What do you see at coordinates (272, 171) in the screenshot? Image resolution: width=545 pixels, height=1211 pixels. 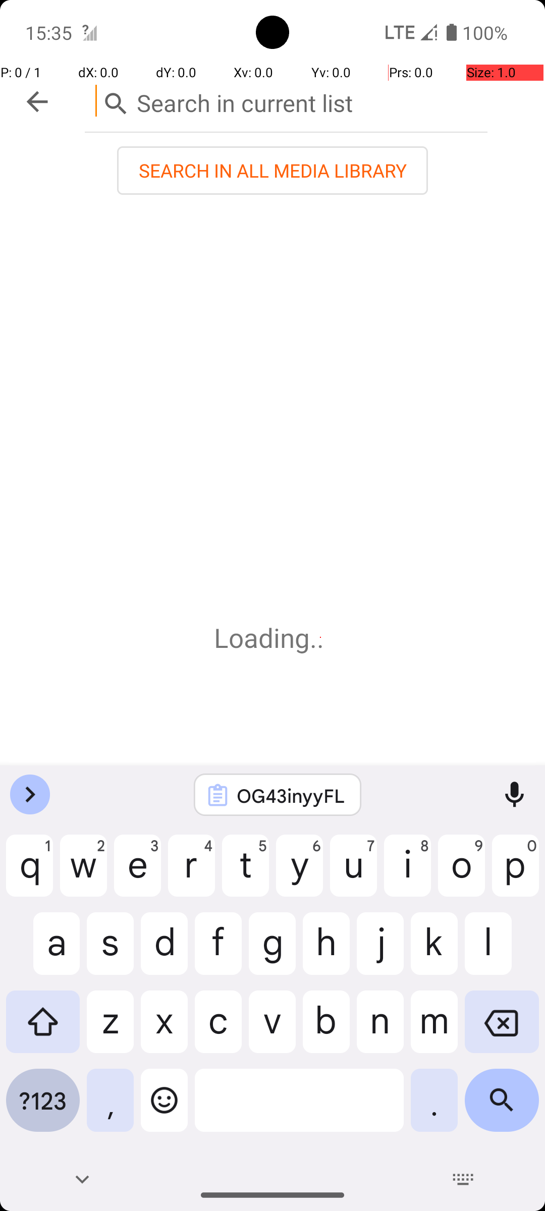 I see `SEARCH IN ALL MEDIA LIBRARY` at bounding box center [272, 171].